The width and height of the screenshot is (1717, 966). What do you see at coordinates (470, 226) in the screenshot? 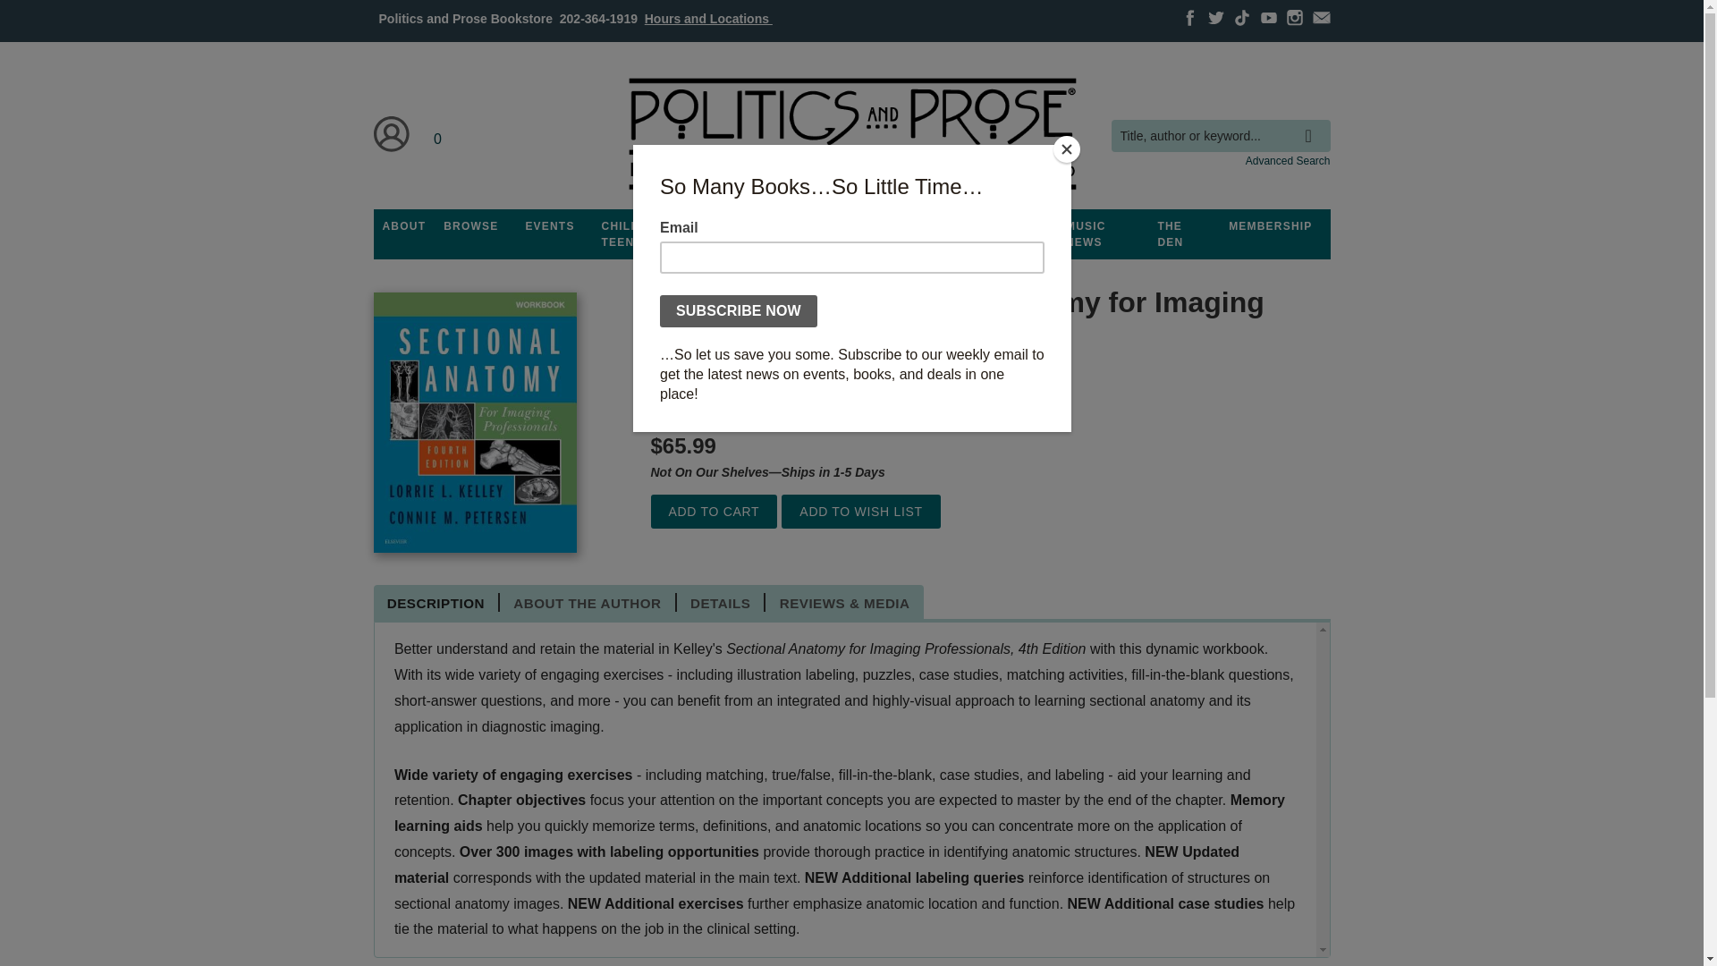
I see `BROWSE` at bounding box center [470, 226].